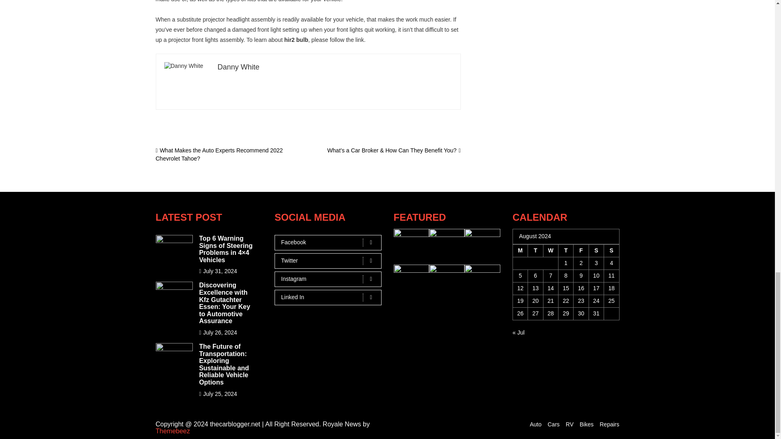 Image resolution: width=781 pixels, height=439 pixels. What do you see at coordinates (565, 250) in the screenshot?
I see `Thursday` at bounding box center [565, 250].